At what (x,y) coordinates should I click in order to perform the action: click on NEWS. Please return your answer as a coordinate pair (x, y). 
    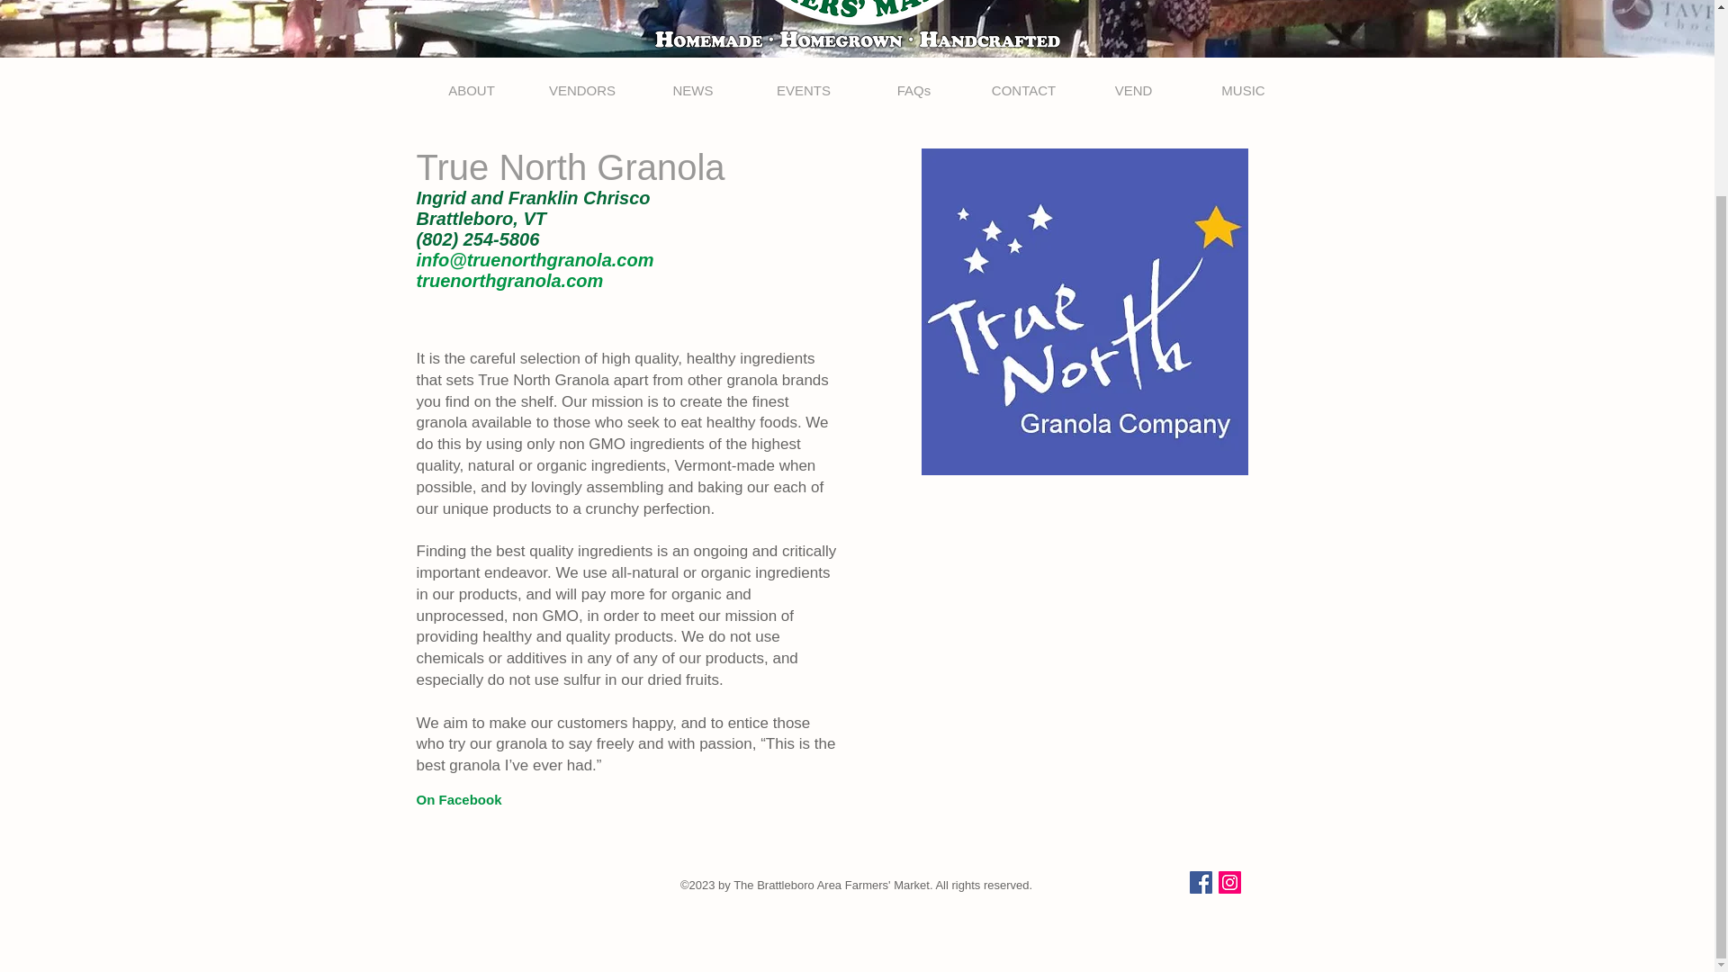
    Looking at the image, I should click on (693, 90).